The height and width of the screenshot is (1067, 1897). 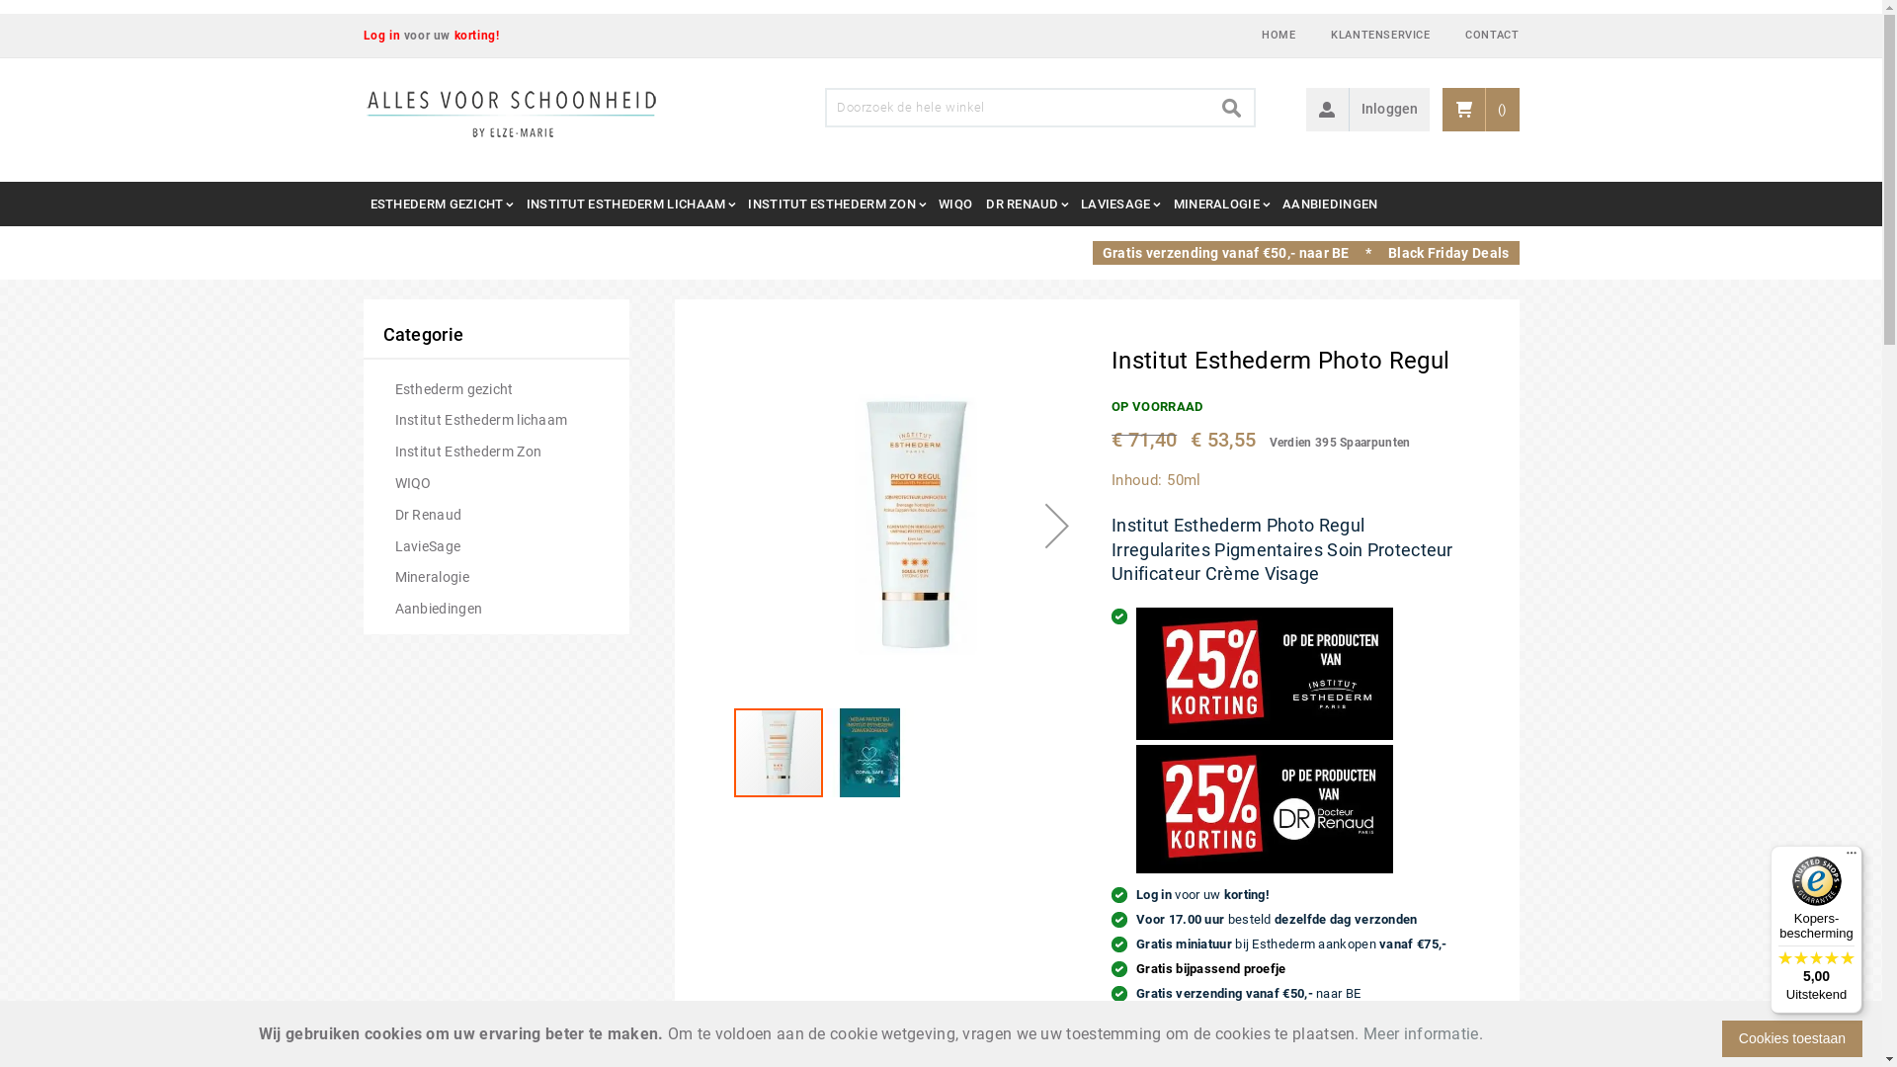 I want to click on DR RENAUD, so click(x=1027, y=204).